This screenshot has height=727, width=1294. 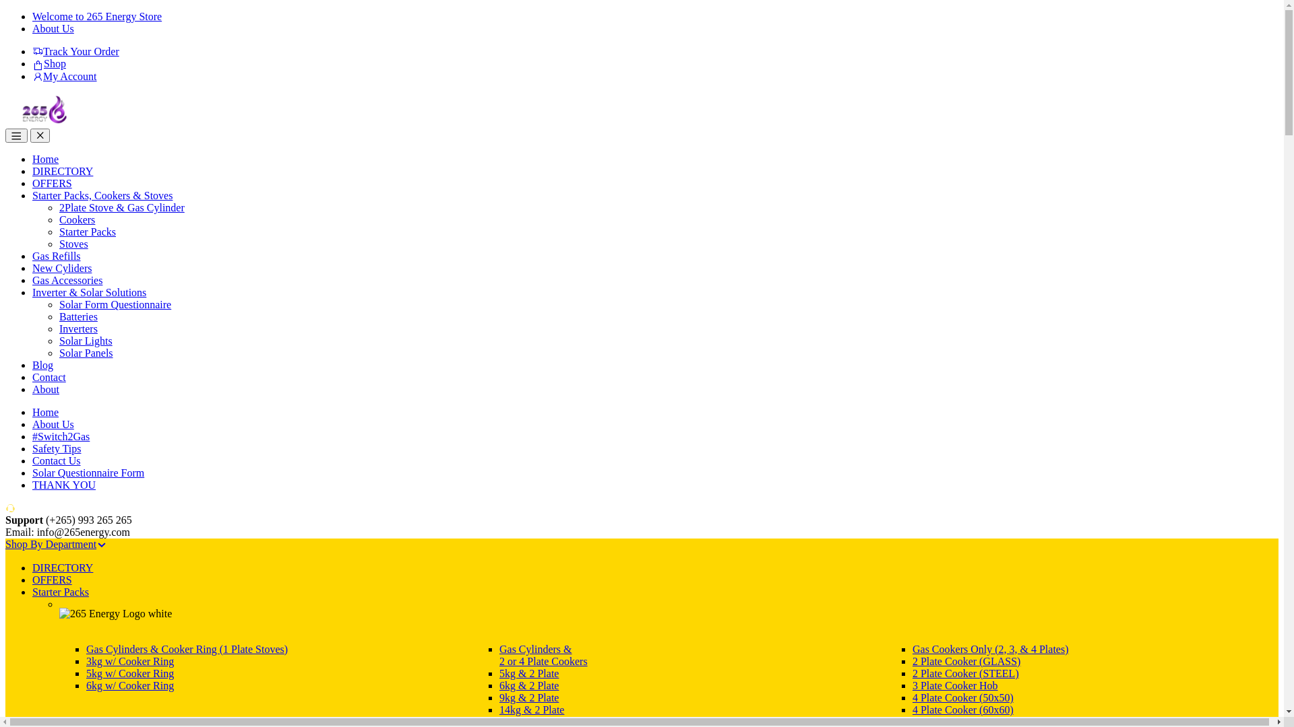 I want to click on 3 Plate Cooker Hob, so click(x=956, y=685).